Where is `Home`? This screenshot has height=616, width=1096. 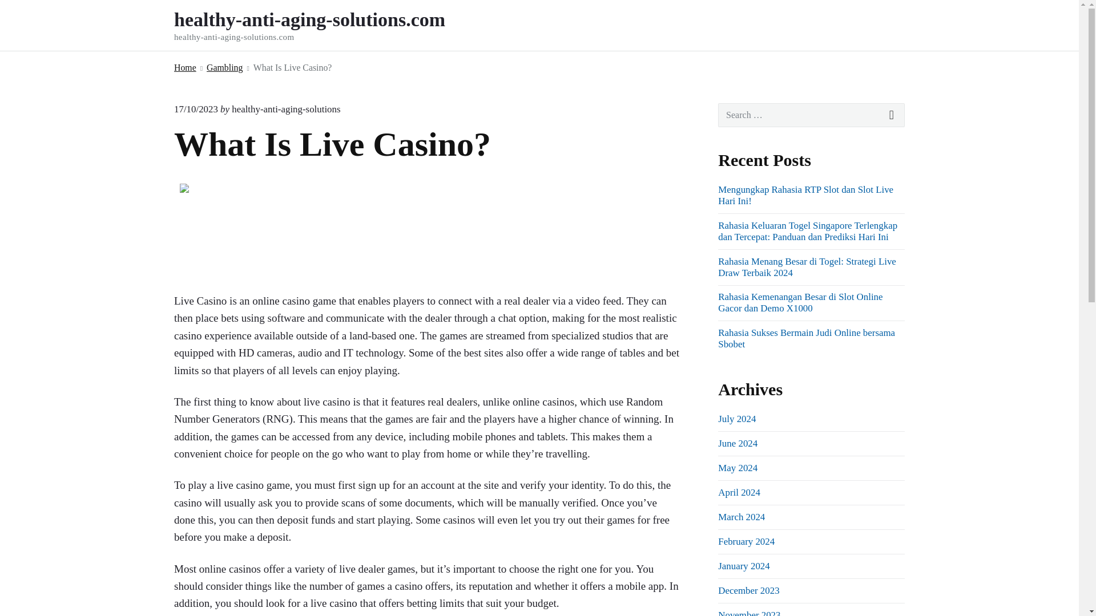
Home is located at coordinates (185, 67).